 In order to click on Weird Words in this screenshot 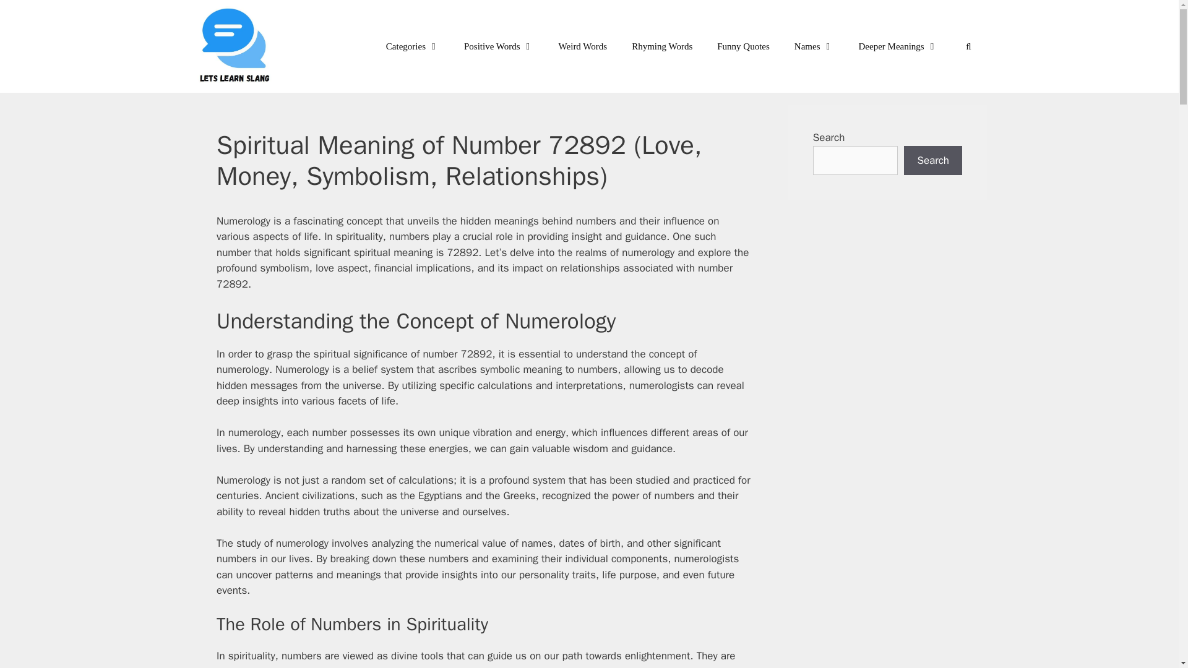, I will do `click(583, 46)`.